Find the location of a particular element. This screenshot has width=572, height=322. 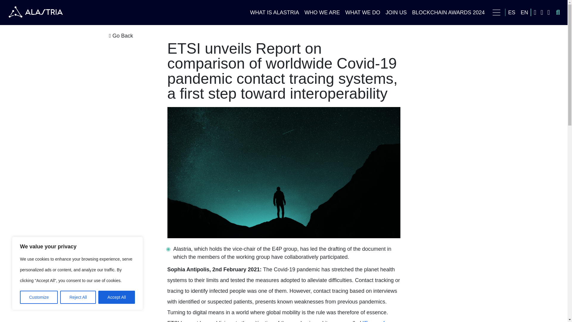

Accept All is located at coordinates (117, 297).